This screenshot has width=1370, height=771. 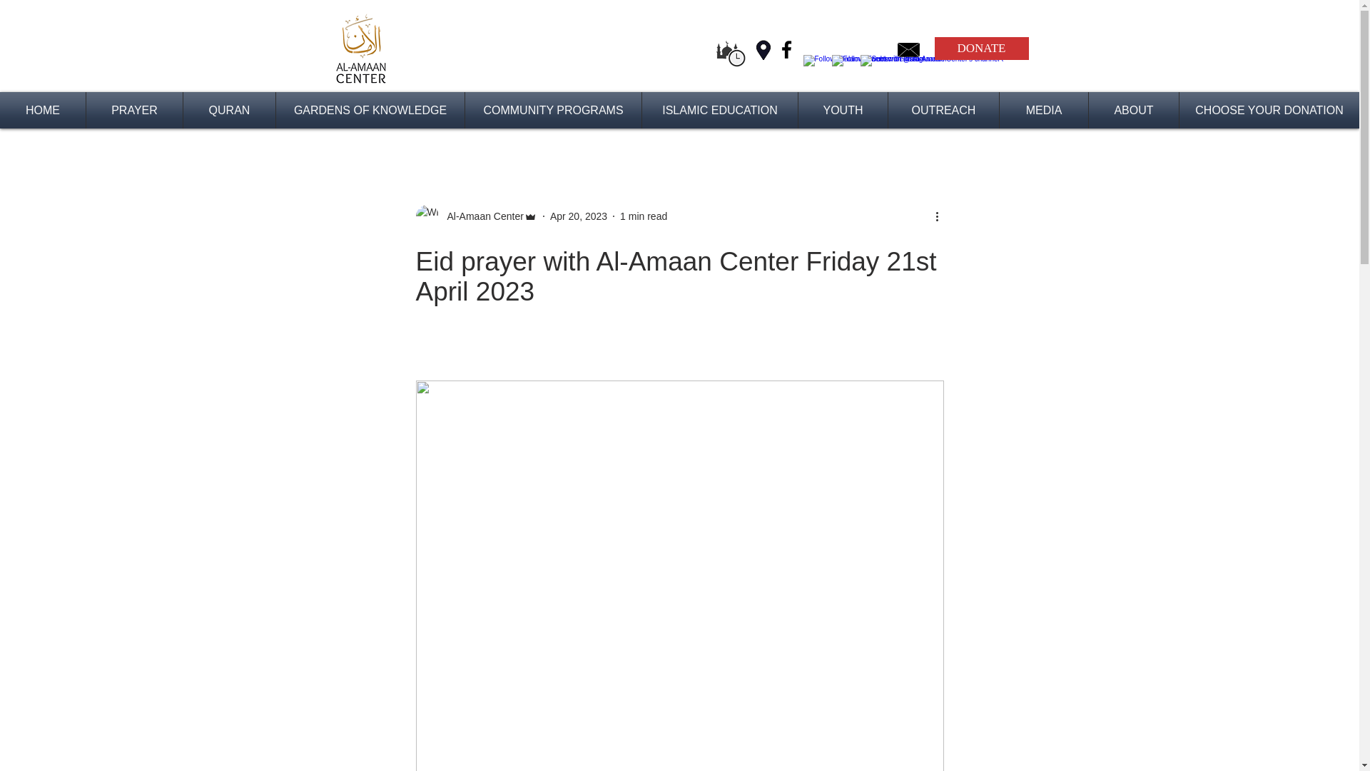 What do you see at coordinates (1269, 110) in the screenshot?
I see `CHOOSE YOUR DONATION` at bounding box center [1269, 110].